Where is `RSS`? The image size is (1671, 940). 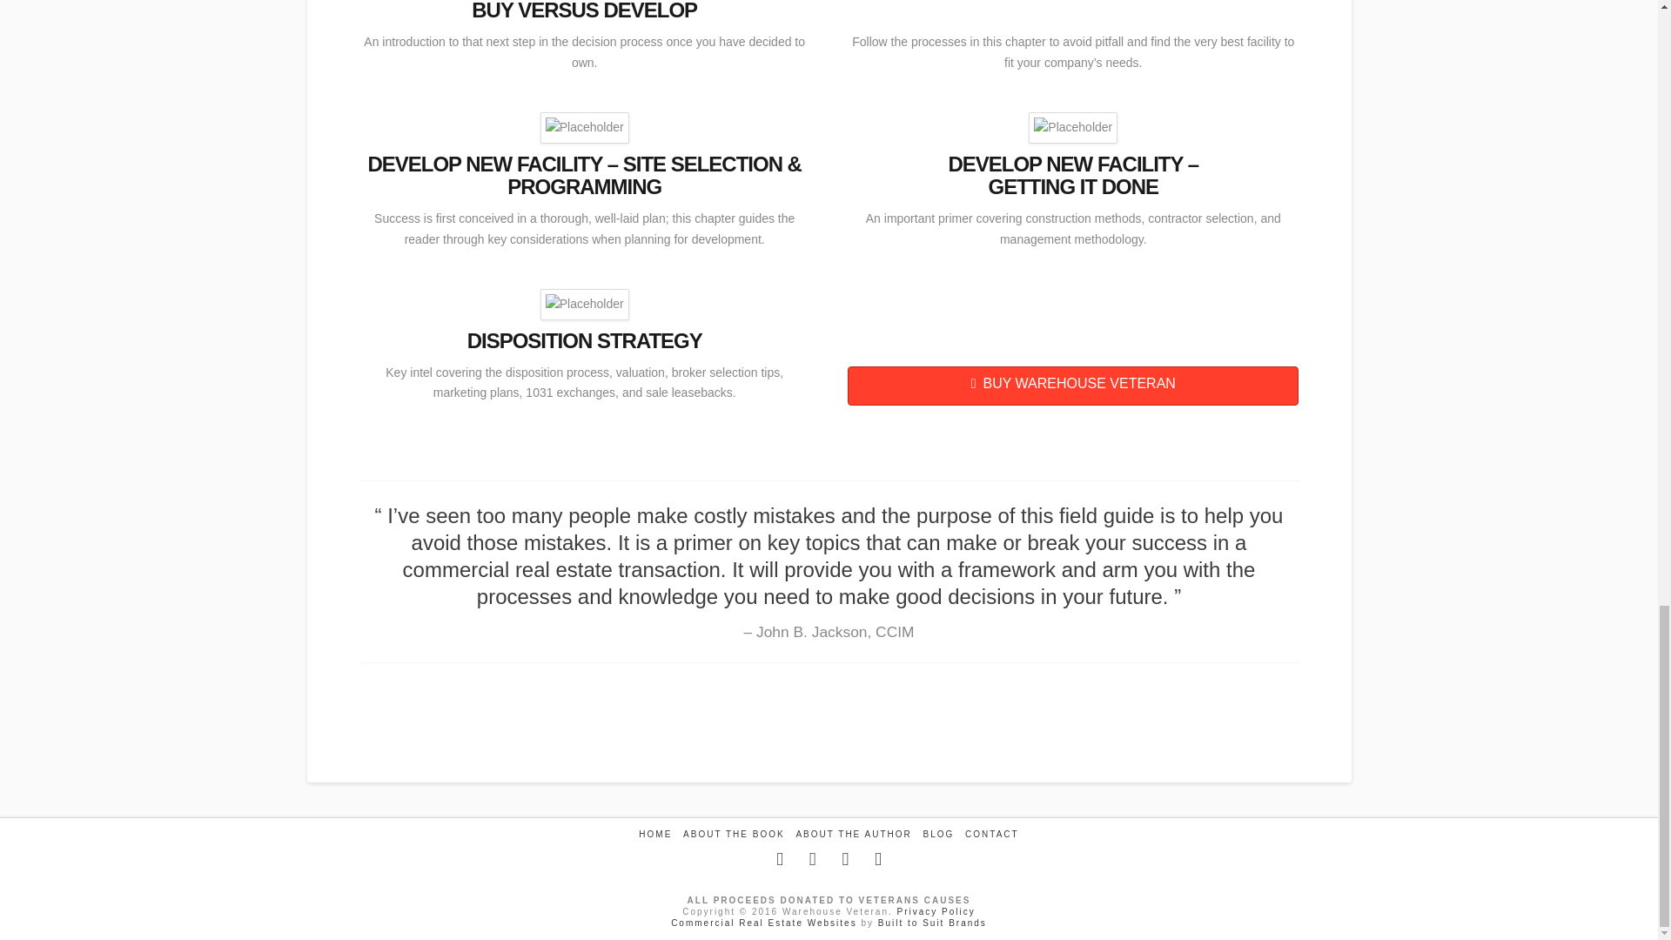
RSS is located at coordinates (877, 859).